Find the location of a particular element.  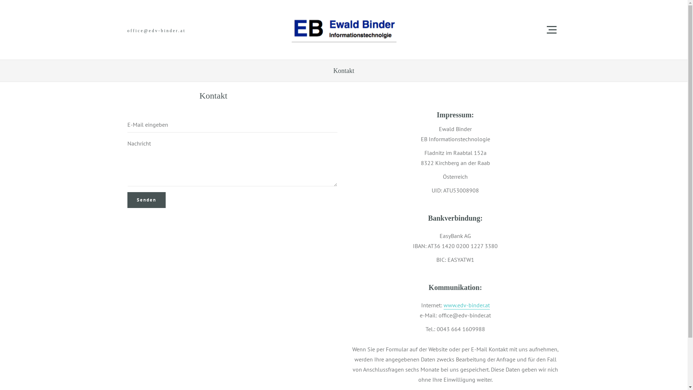

Senden is located at coordinates (146, 200).